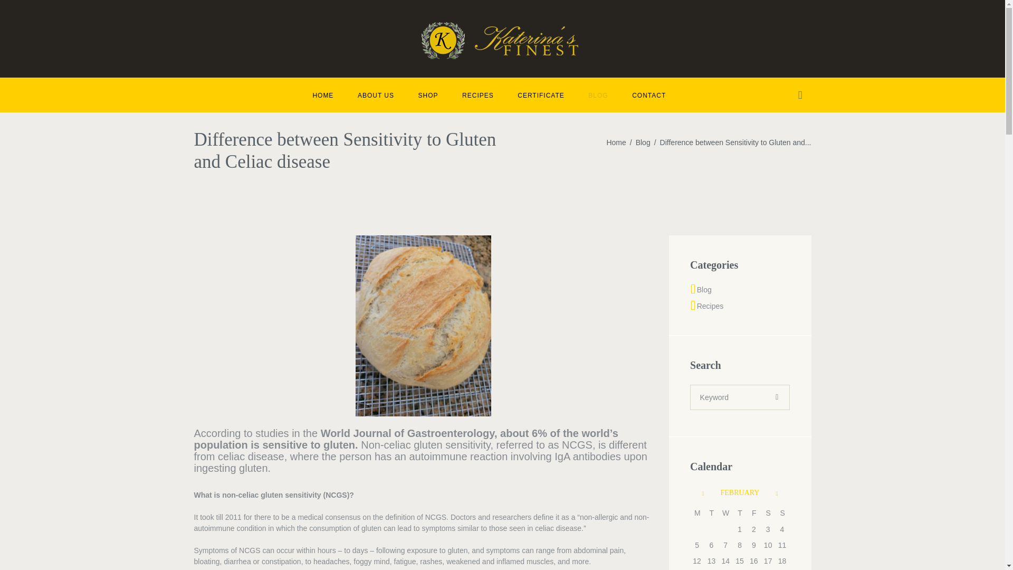 The width and height of the screenshot is (1013, 570). I want to click on BLOG, so click(598, 94).